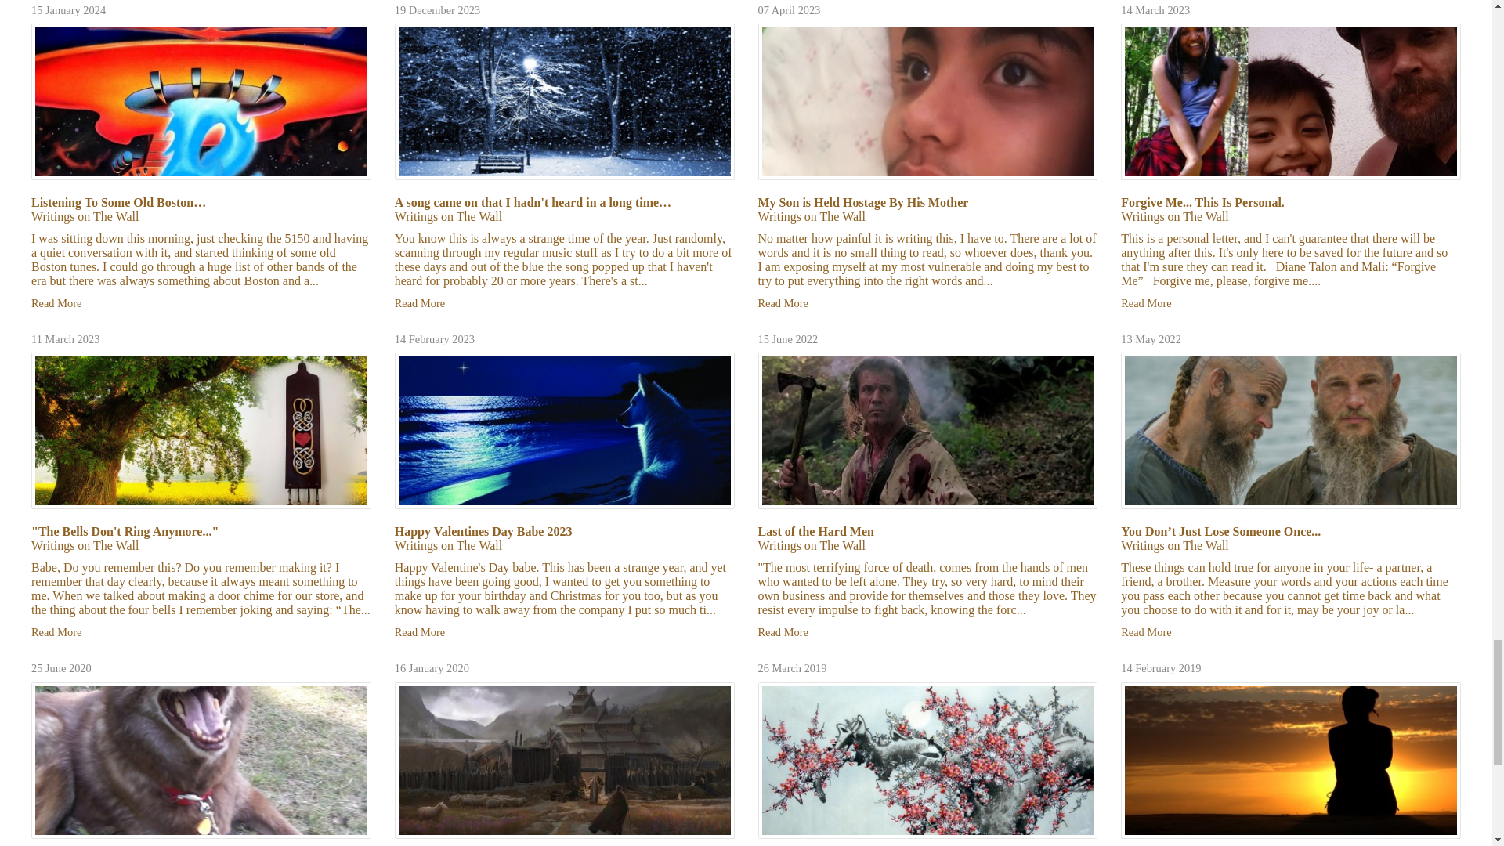 The image size is (1504, 846). Describe the element at coordinates (564, 102) in the screenshot. I see `falling-snow-winter-night-outtipc17kyh2mr1` at that location.